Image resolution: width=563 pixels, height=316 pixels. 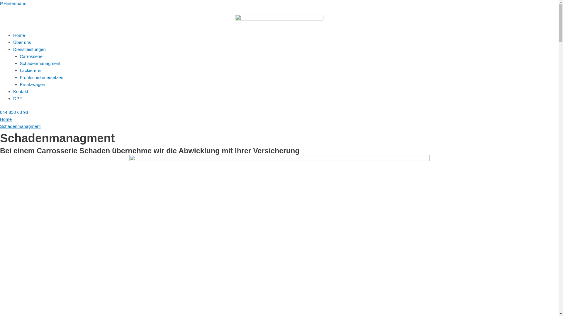 What do you see at coordinates (14, 112) in the screenshot?
I see `044 850 63 93` at bounding box center [14, 112].